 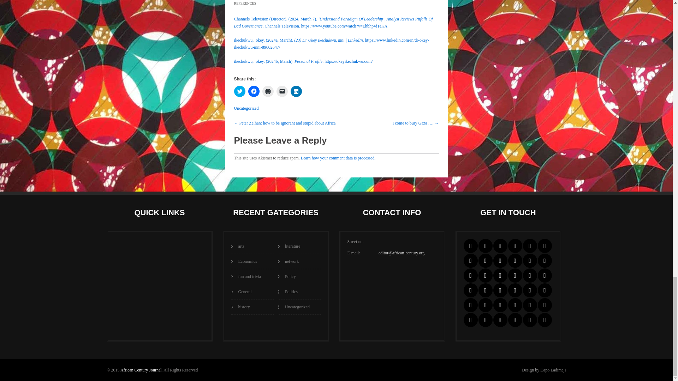 What do you see at coordinates (254, 91) in the screenshot?
I see `Click to share on Facebook` at bounding box center [254, 91].